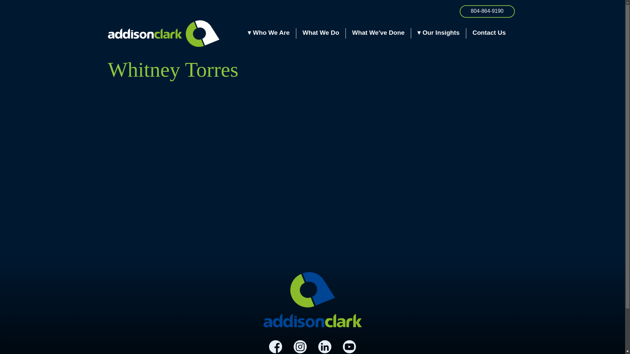 The image size is (630, 354). What do you see at coordinates (312, 300) in the screenshot?
I see `Hompage` at bounding box center [312, 300].